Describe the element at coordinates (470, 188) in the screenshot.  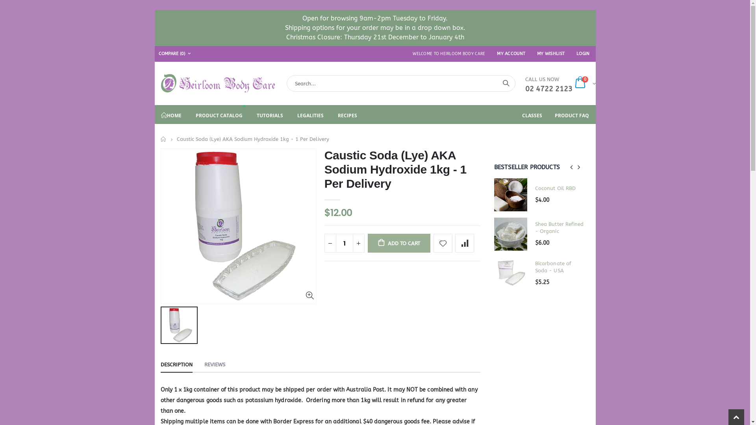
I see `Almond Oil-Sweet` at that location.